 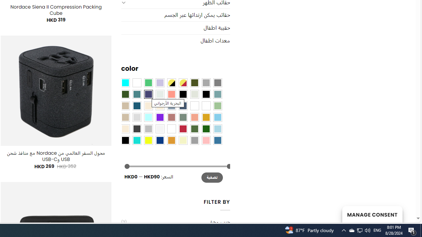 I want to click on Purple, so click(x=160, y=117).